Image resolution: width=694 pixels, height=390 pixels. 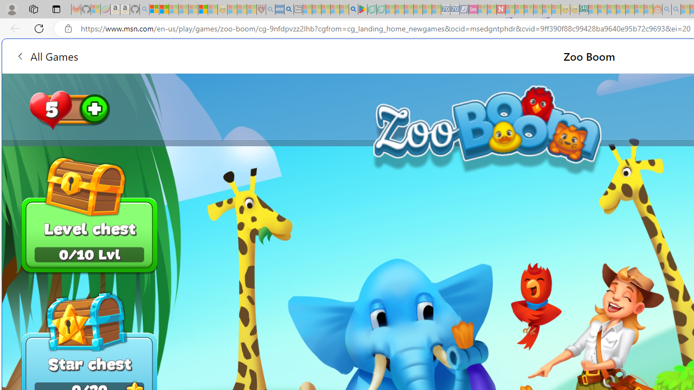 What do you see at coordinates (261, 10) in the screenshot?
I see `Robert H. Shmerling, MD - Harvard Health - Sleeping` at bounding box center [261, 10].